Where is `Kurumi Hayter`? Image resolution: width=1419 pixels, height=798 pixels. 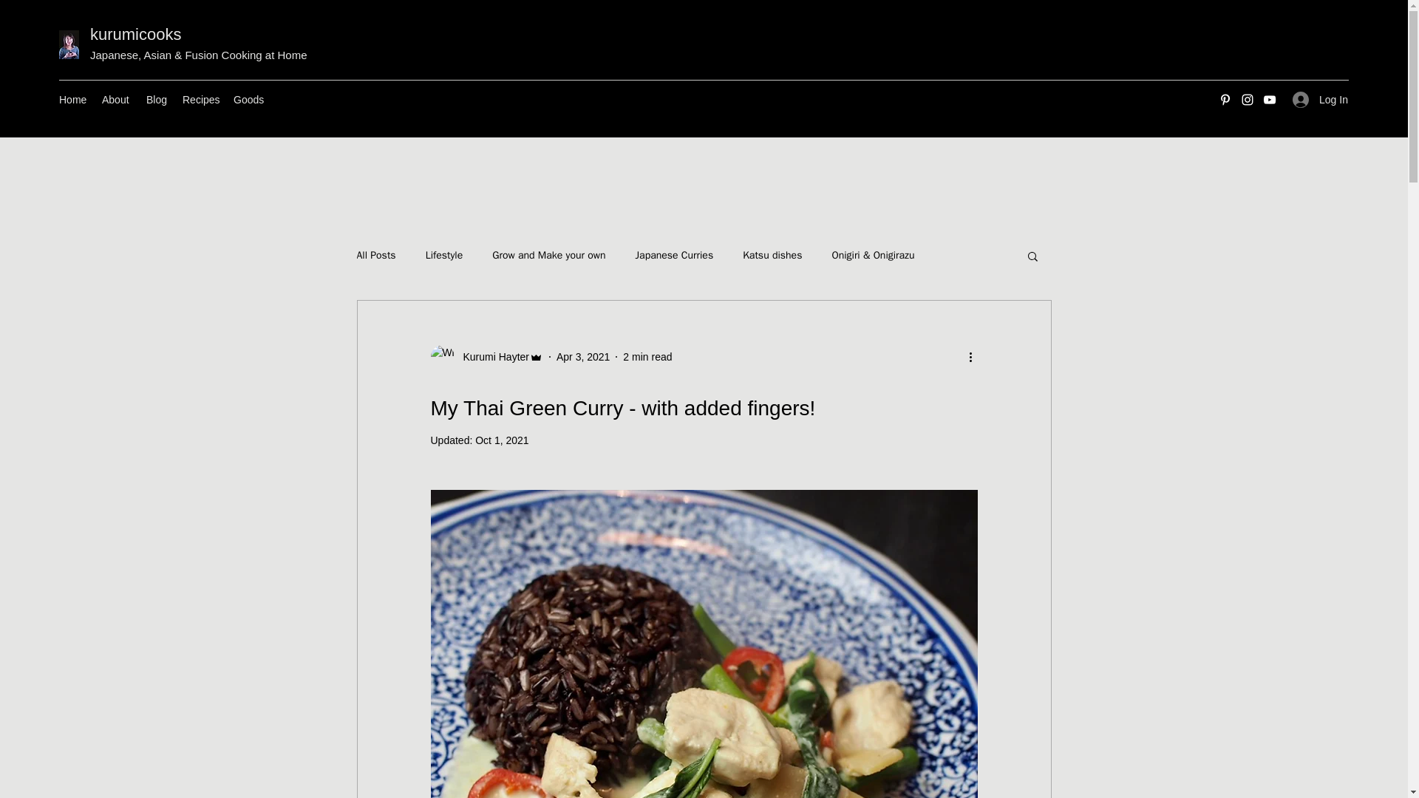
Kurumi Hayter is located at coordinates (491, 357).